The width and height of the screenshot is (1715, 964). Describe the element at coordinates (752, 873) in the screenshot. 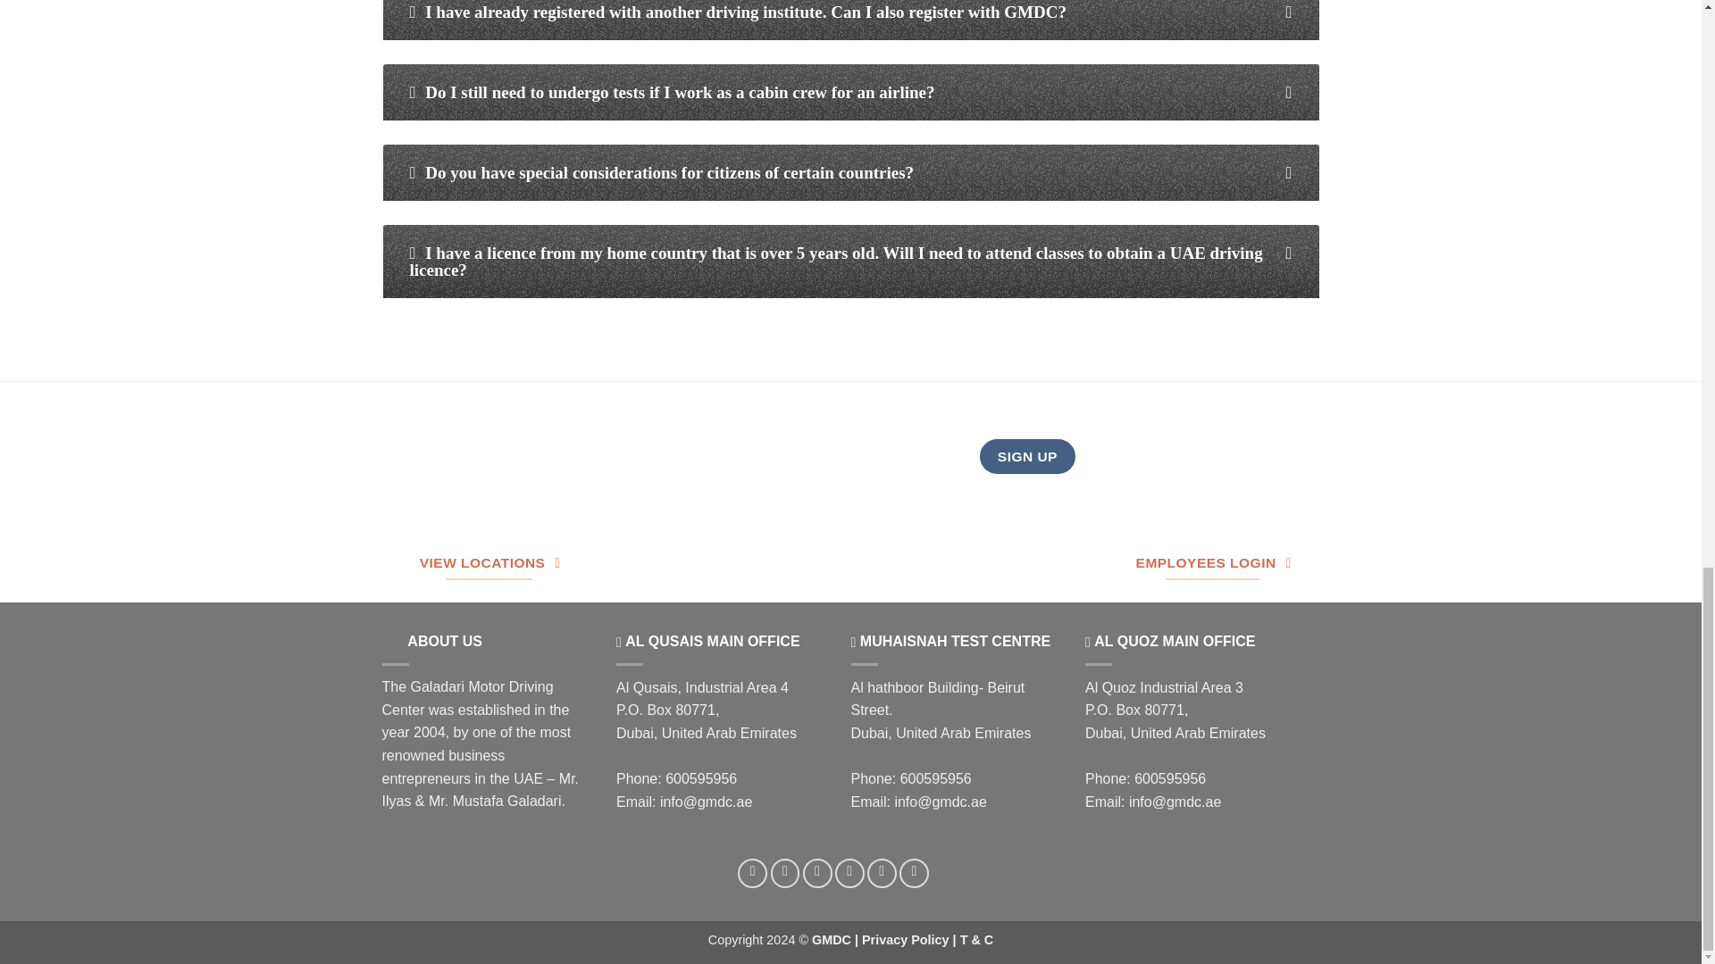

I see `Follow on Facebook` at that location.